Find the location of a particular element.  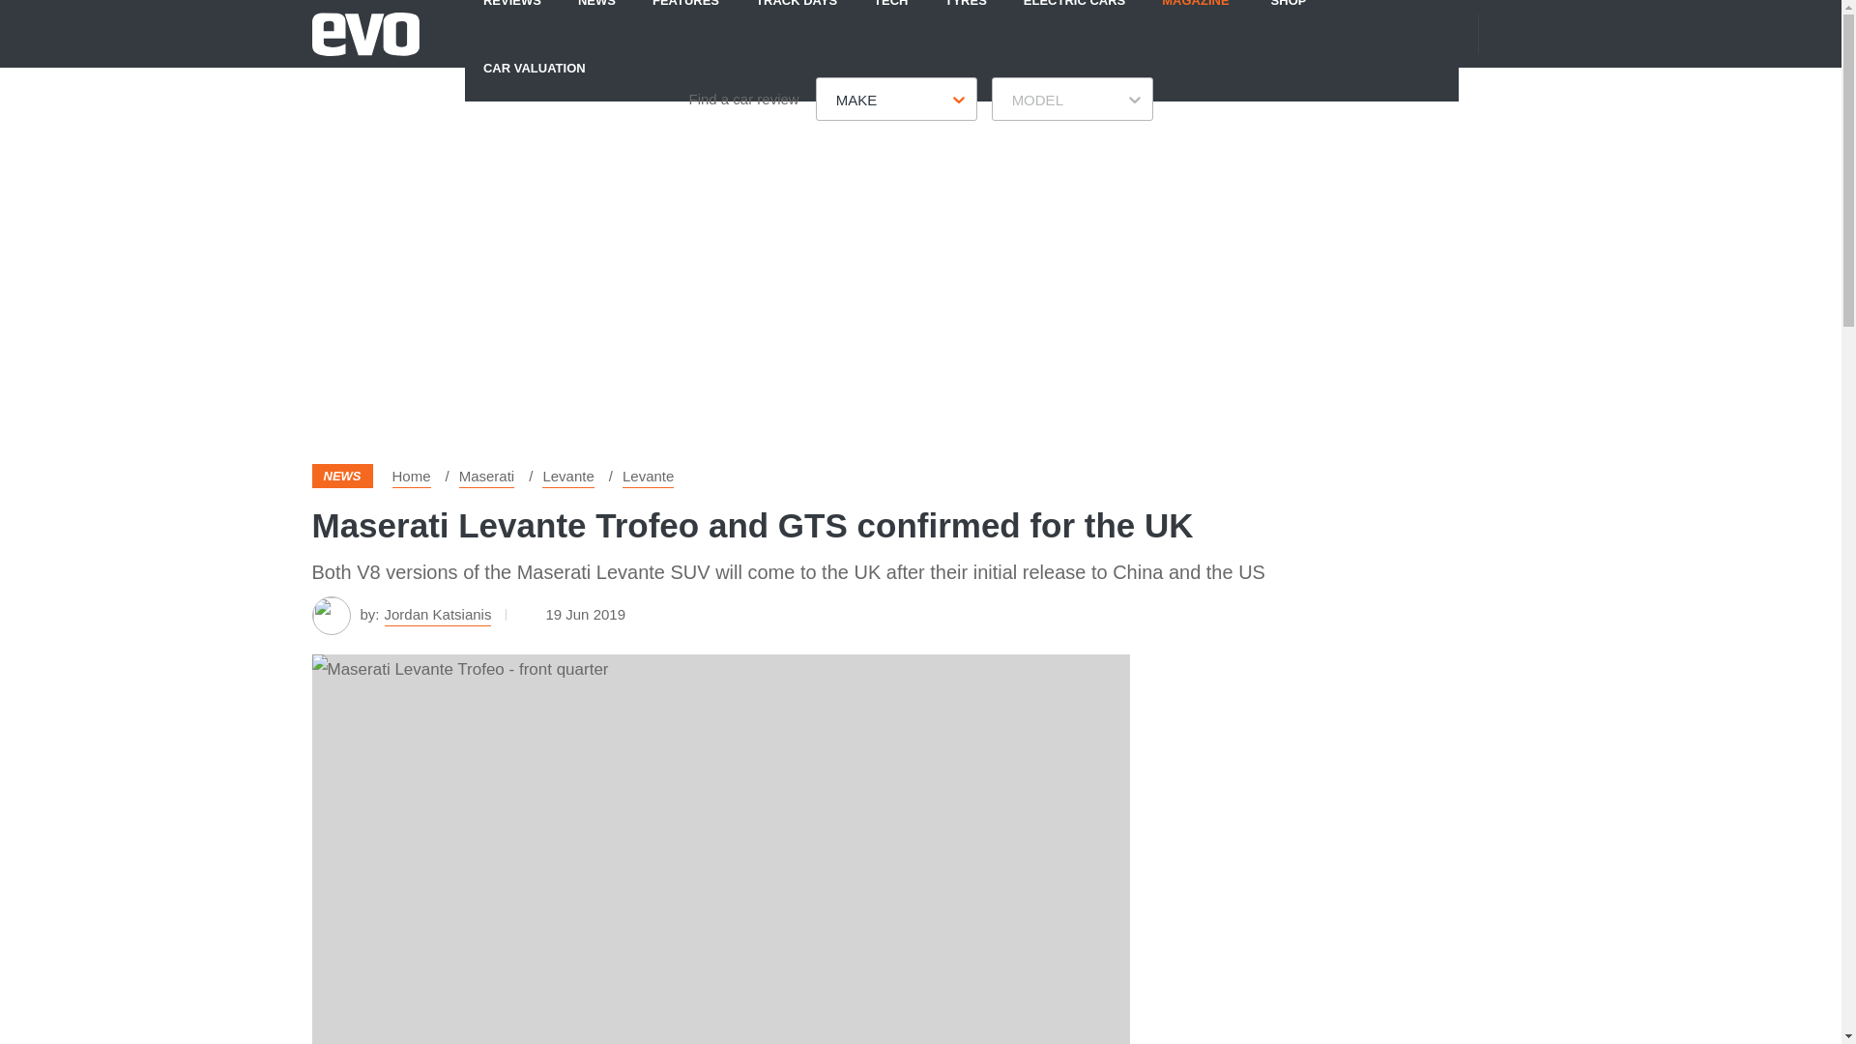

MAGAZINE is located at coordinates (1195, 16).